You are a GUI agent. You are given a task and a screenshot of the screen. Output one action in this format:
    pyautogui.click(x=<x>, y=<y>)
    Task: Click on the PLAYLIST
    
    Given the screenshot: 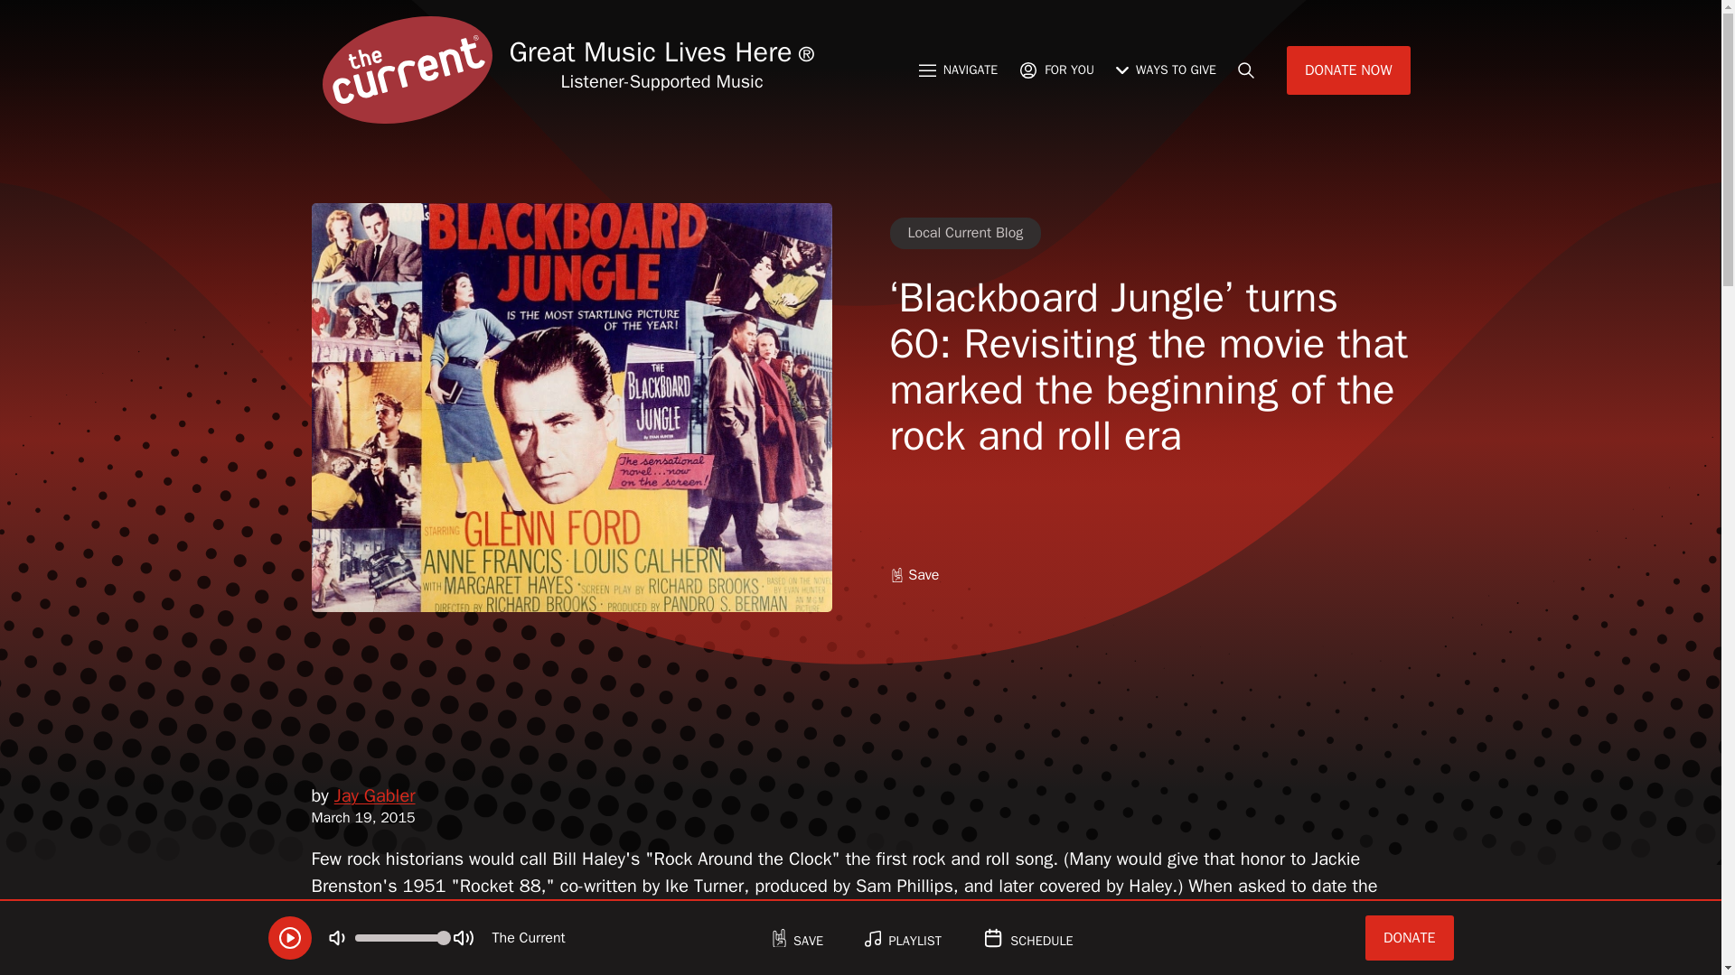 What is the action you would take?
    pyautogui.click(x=902, y=938)
    